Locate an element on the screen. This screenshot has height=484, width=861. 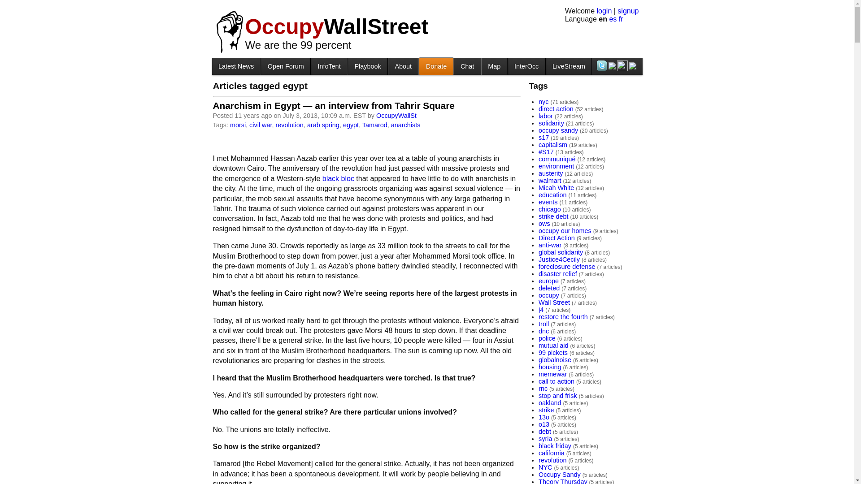
OccupyWallSt is located at coordinates (396, 115).